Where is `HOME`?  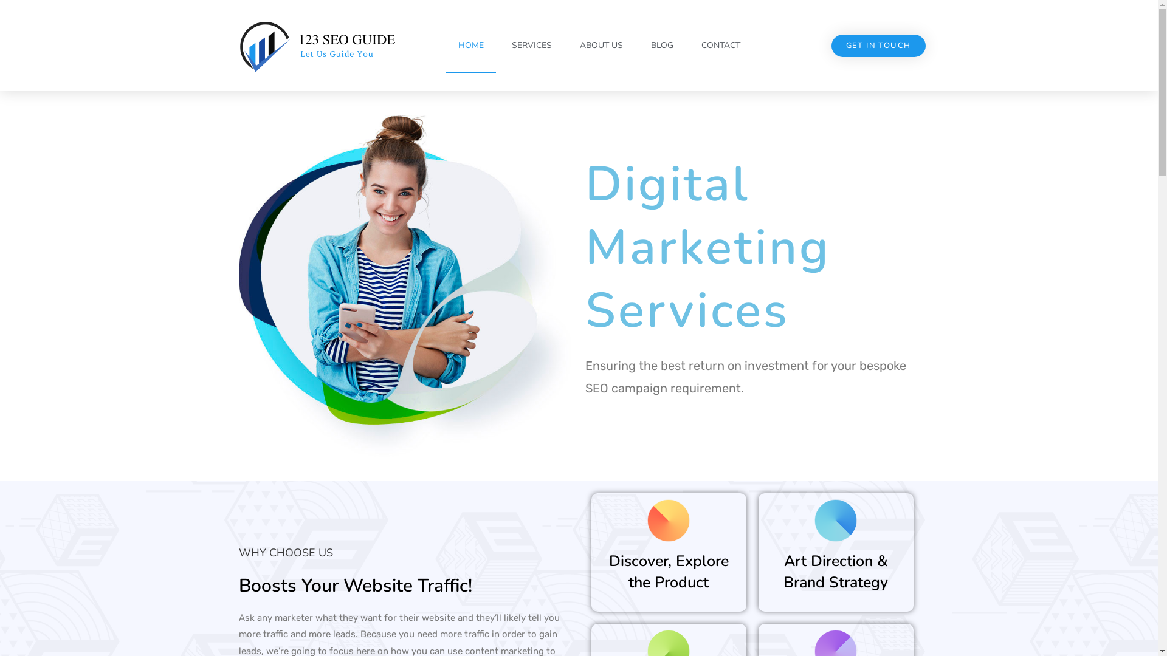 HOME is located at coordinates (471, 46).